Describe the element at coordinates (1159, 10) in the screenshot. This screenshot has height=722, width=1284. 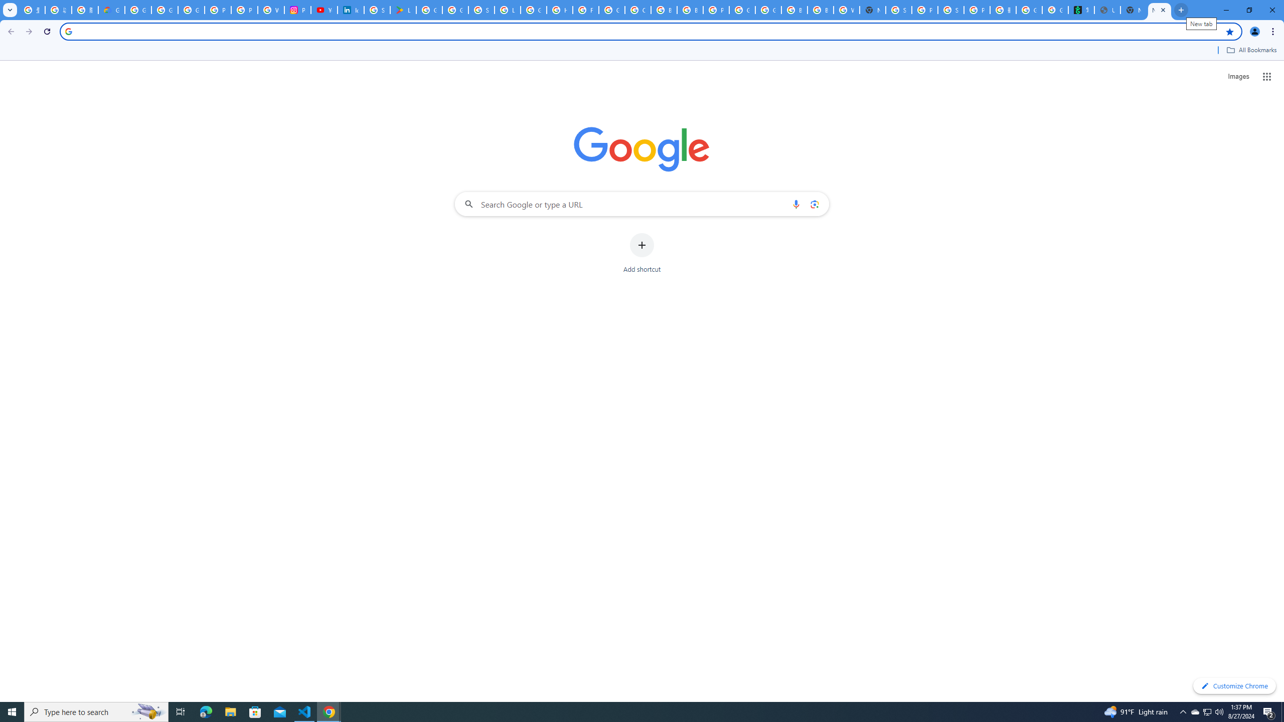
I see `New Tab` at that location.